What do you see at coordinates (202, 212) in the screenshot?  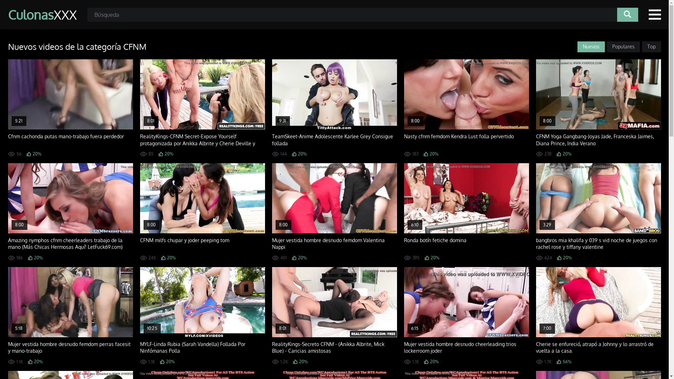 I see `8:00
CFNM milfs chupar y joder peeping tom
245
20%` at bounding box center [202, 212].